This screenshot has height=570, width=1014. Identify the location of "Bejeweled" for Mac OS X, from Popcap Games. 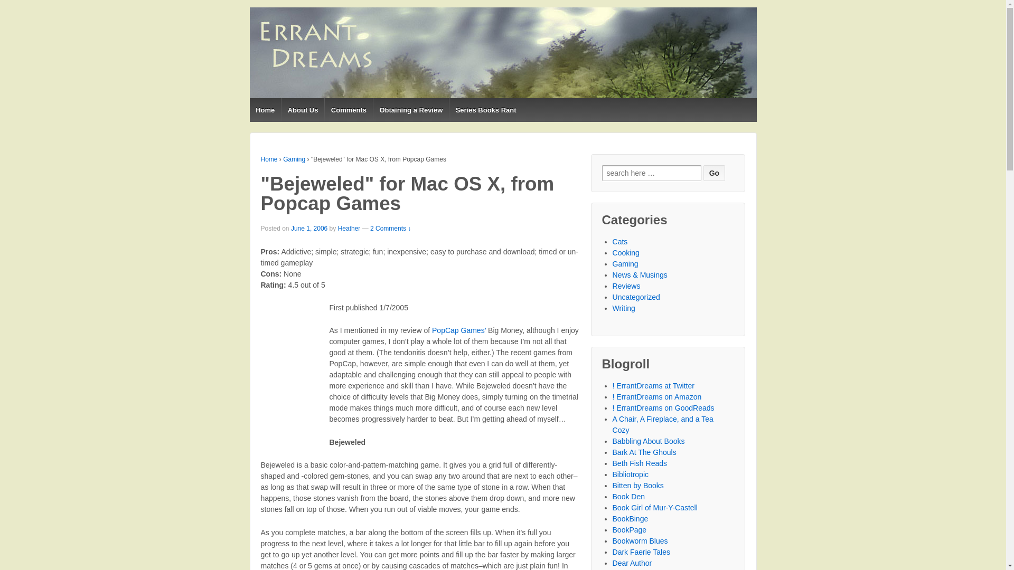
(309, 228).